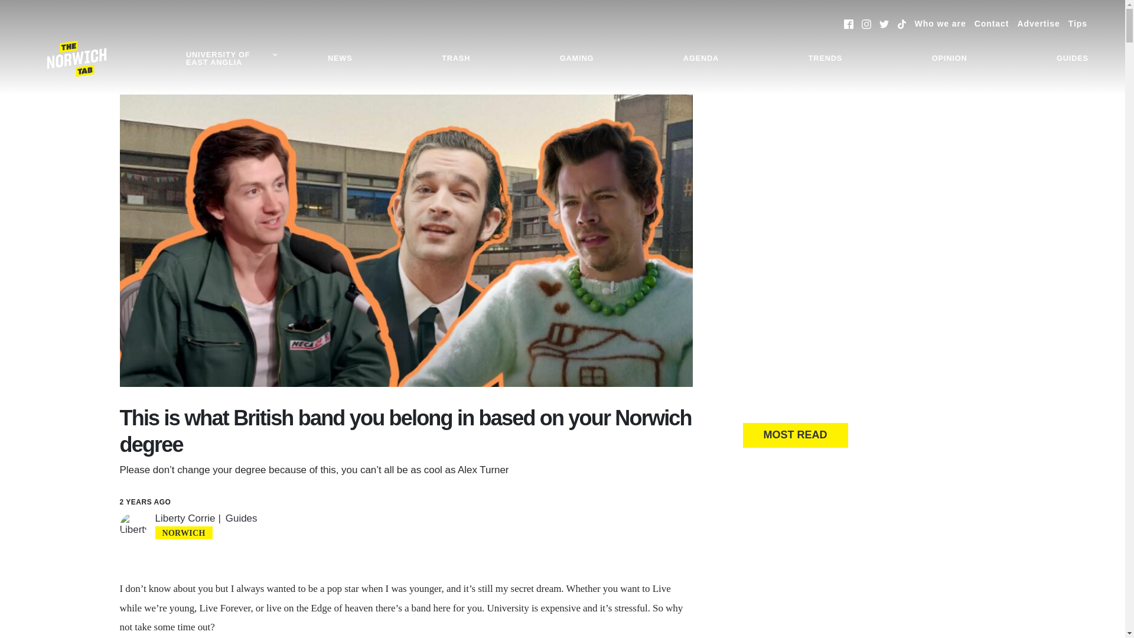 Image resolution: width=1134 pixels, height=638 pixels. Describe the element at coordinates (991, 24) in the screenshot. I see `Contact` at that location.